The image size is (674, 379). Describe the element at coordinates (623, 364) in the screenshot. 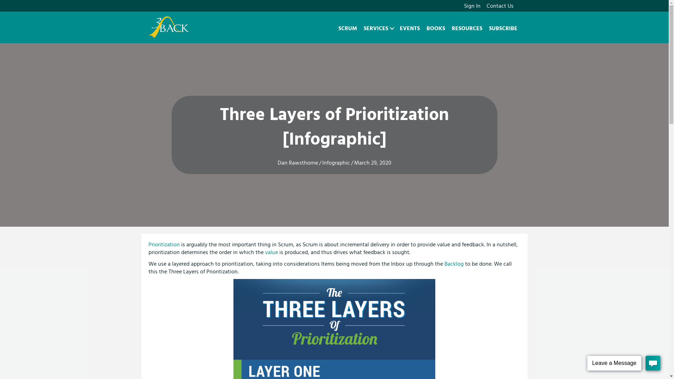

I see `Pure Chat Live Chat` at that location.